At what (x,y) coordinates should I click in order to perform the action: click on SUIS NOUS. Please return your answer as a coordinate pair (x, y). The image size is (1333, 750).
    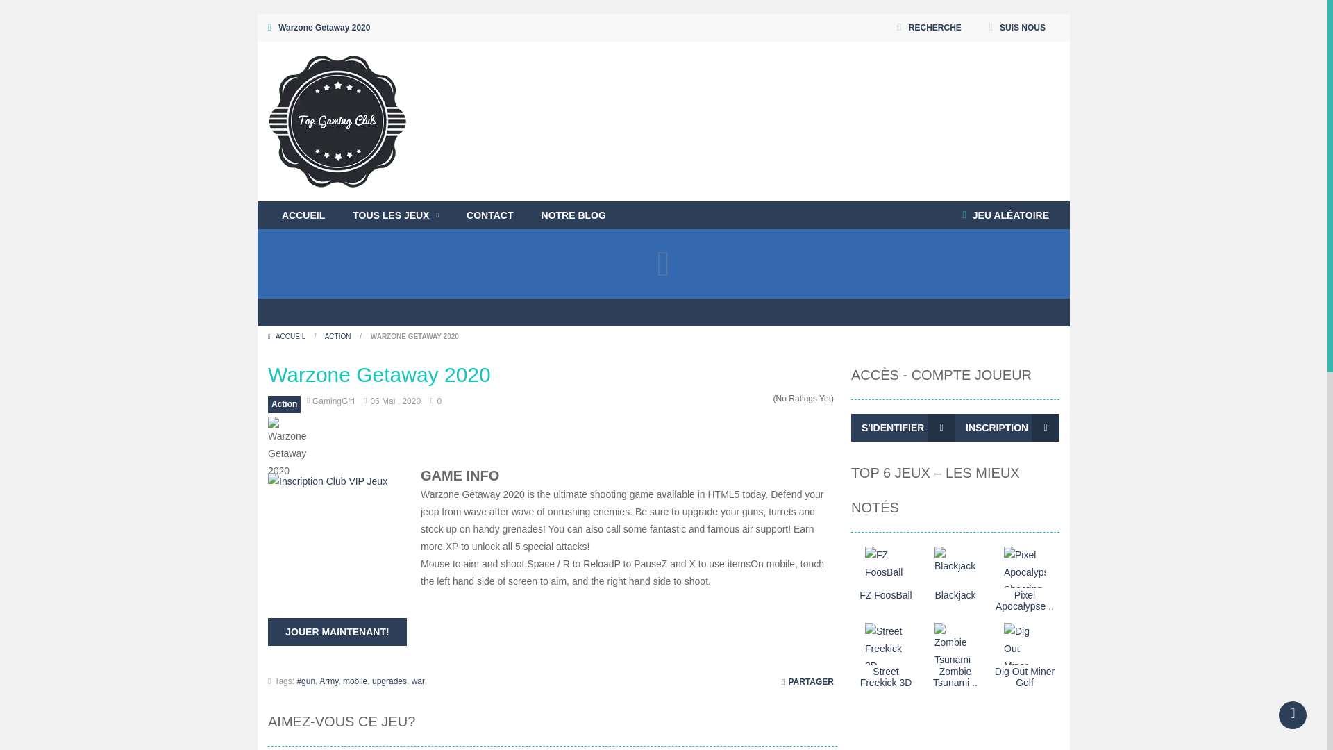
    Looking at the image, I should click on (1016, 28).